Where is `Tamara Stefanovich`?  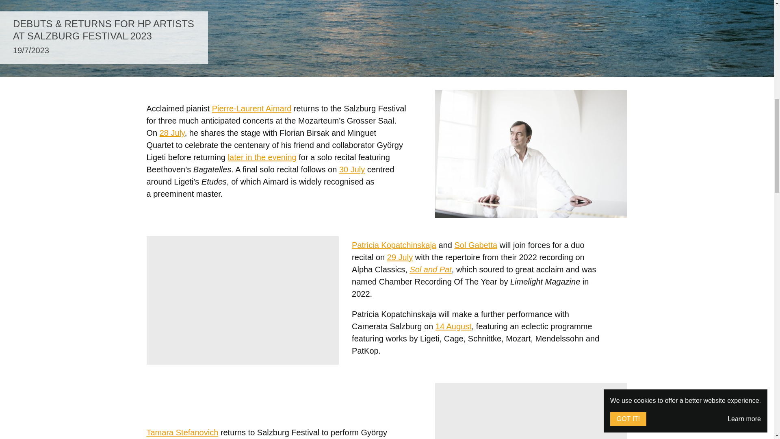
Tamara Stefanovich is located at coordinates (182, 432).